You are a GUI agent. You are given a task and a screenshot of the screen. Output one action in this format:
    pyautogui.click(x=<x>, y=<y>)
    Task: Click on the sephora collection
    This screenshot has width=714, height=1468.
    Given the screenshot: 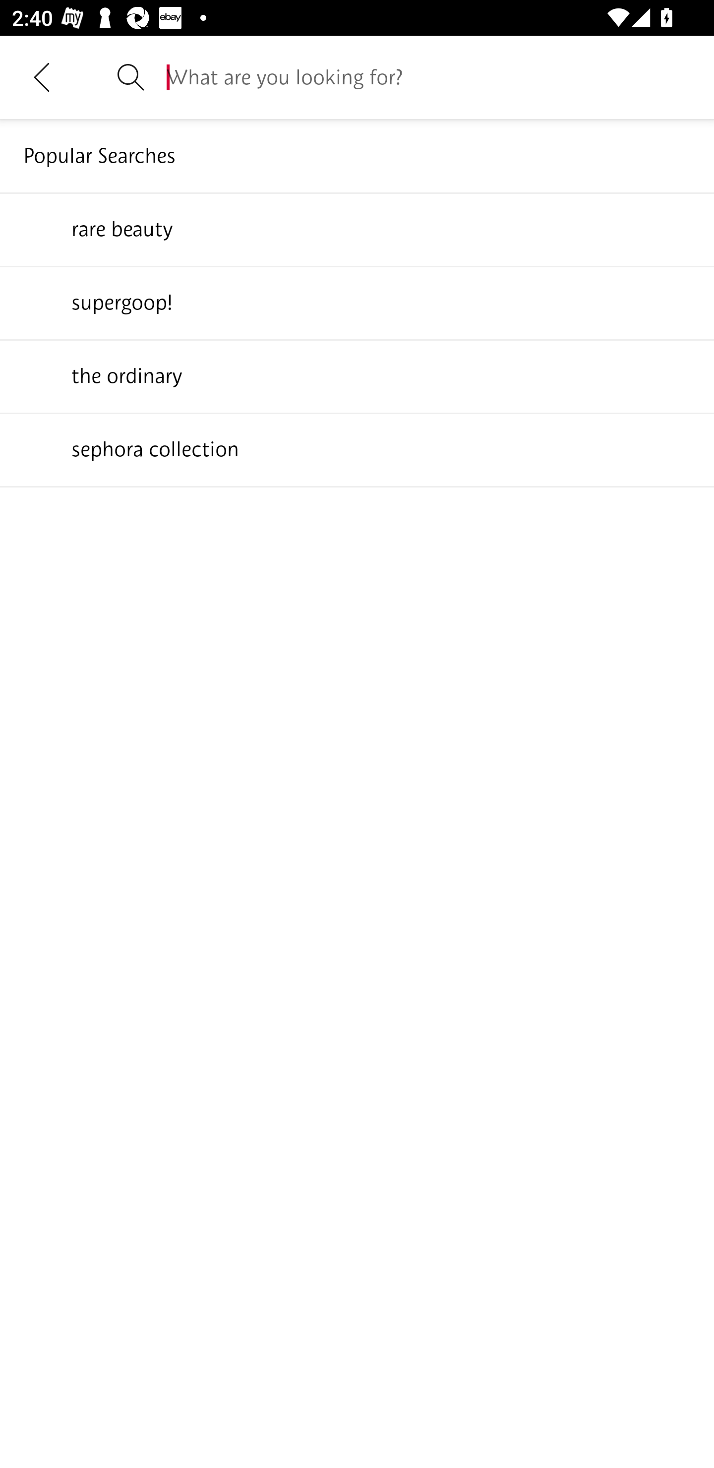 What is the action you would take?
    pyautogui.click(x=357, y=449)
    